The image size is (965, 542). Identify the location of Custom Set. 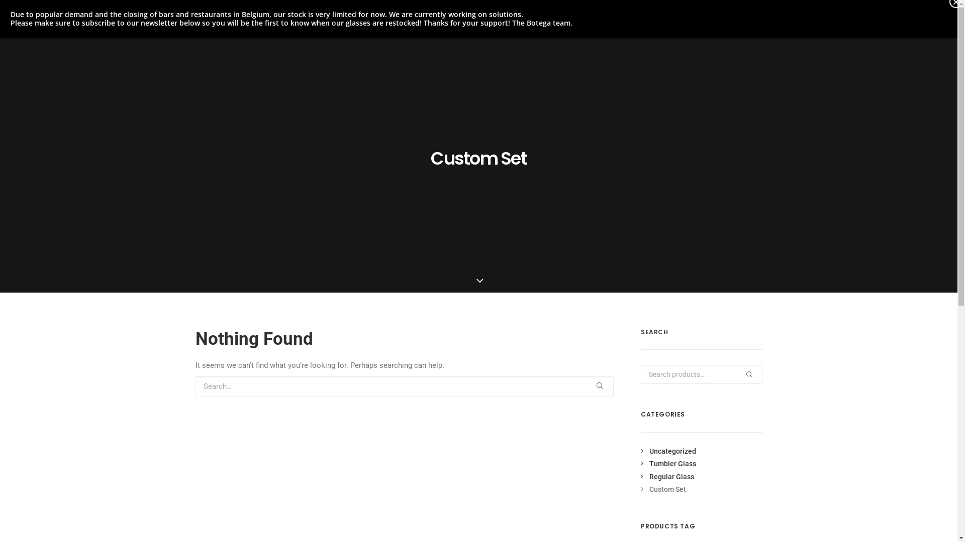
(663, 489).